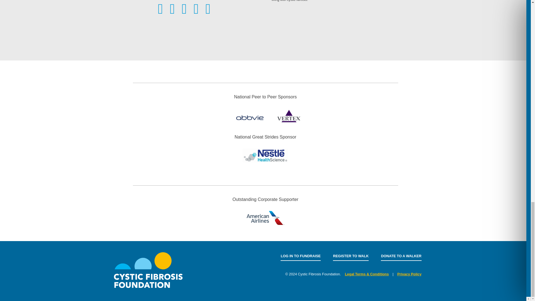  Describe the element at coordinates (401, 256) in the screenshot. I see `DONATE TO A WALKER` at that location.